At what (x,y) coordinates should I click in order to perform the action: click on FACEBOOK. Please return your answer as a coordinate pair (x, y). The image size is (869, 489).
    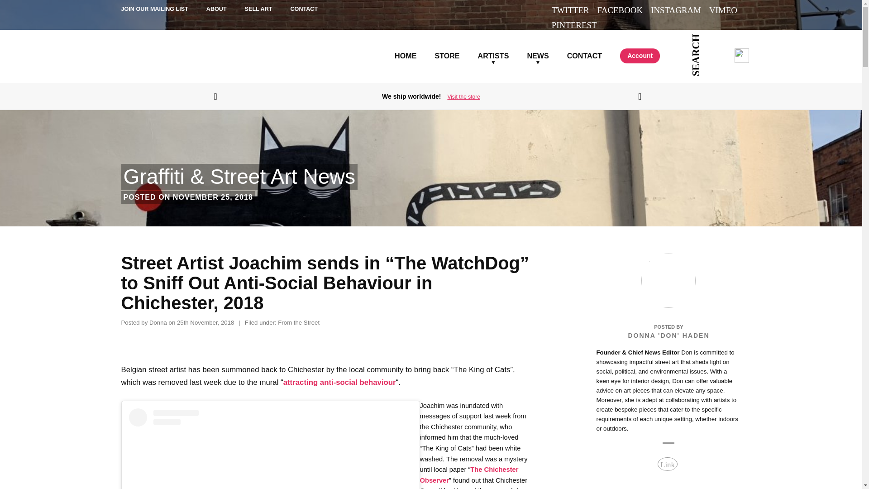
    Looking at the image, I should click on (620, 10).